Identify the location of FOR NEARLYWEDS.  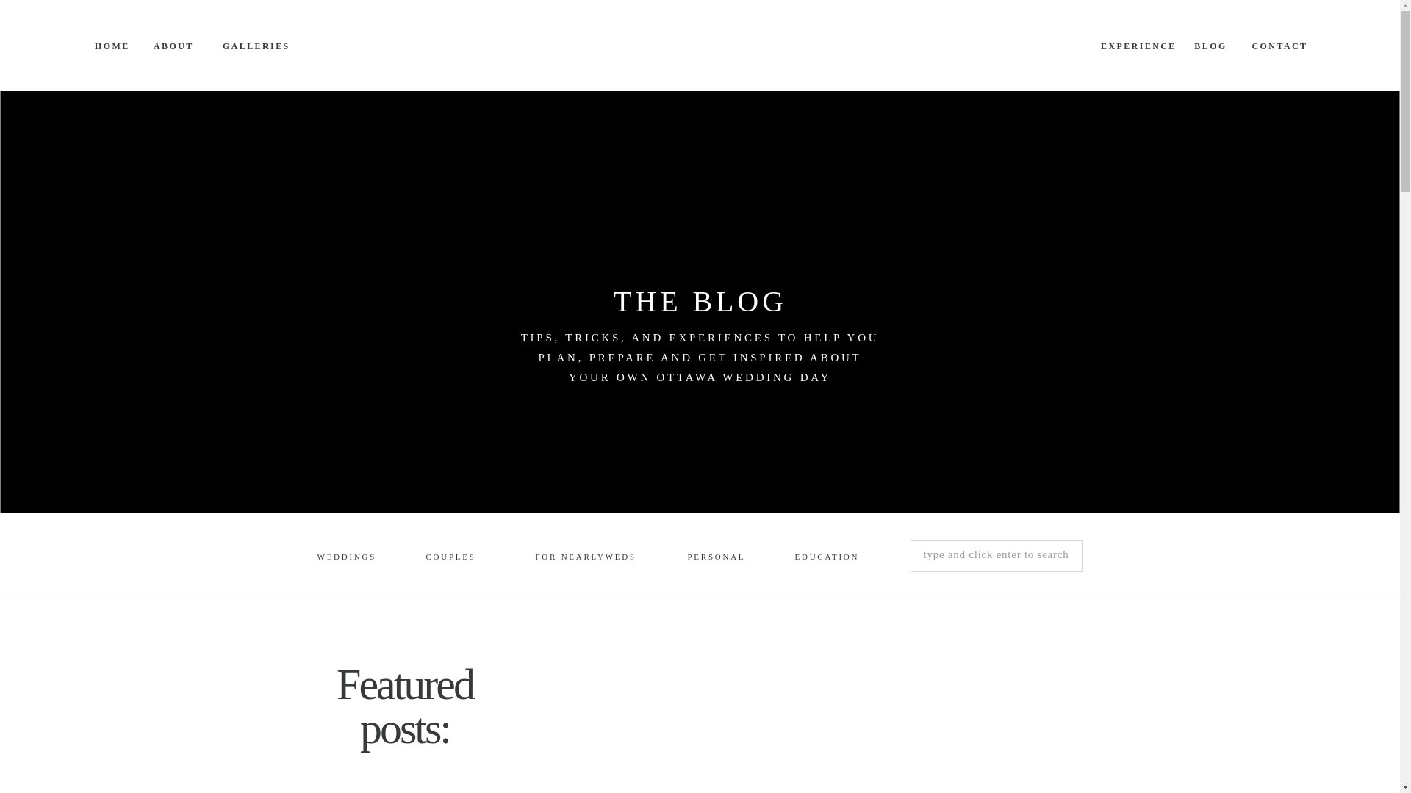
(586, 558).